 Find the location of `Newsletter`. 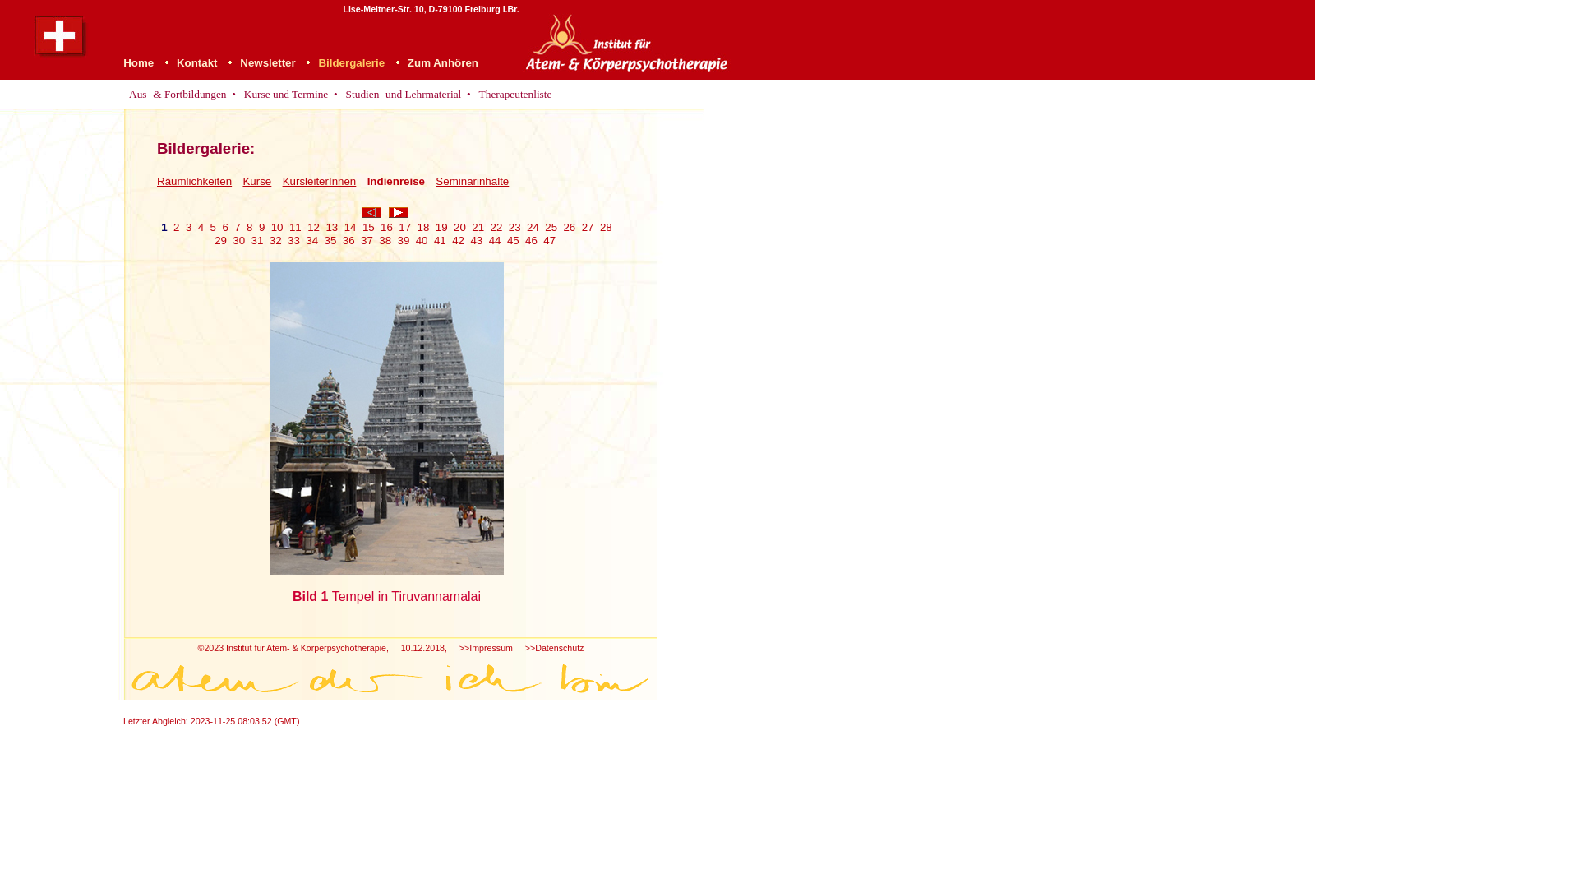

Newsletter is located at coordinates (268, 62).